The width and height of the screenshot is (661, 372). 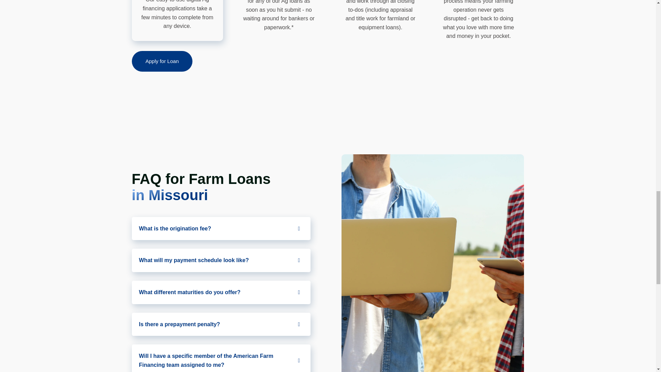 What do you see at coordinates (221, 292) in the screenshot?
I see `What different maturities do you offer?` at bounding box center [221, 292].